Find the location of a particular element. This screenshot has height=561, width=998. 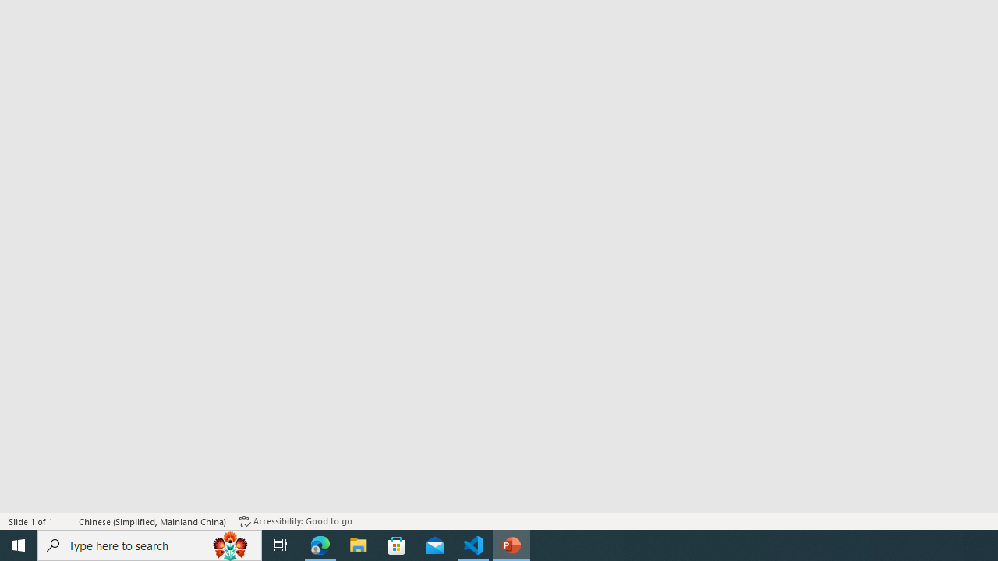

Spell Check  is located at coordinates (67, 520).